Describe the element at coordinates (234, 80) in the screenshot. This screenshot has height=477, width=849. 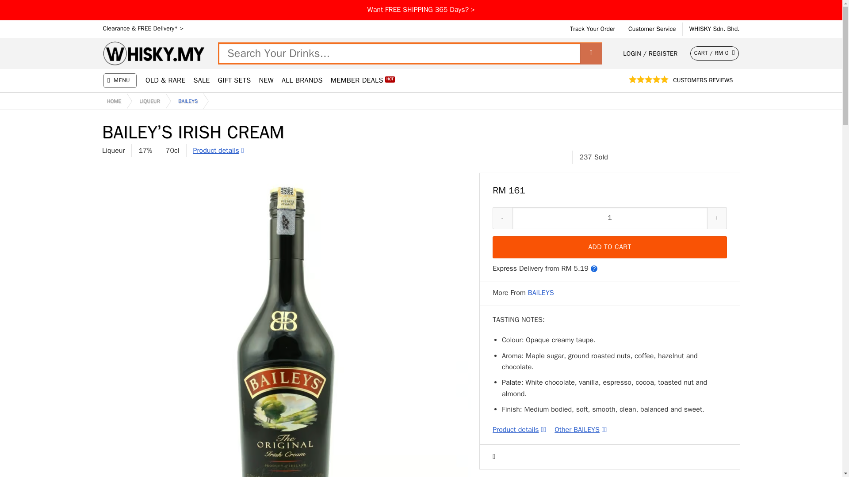
I see `GIFT SETS` at that location.